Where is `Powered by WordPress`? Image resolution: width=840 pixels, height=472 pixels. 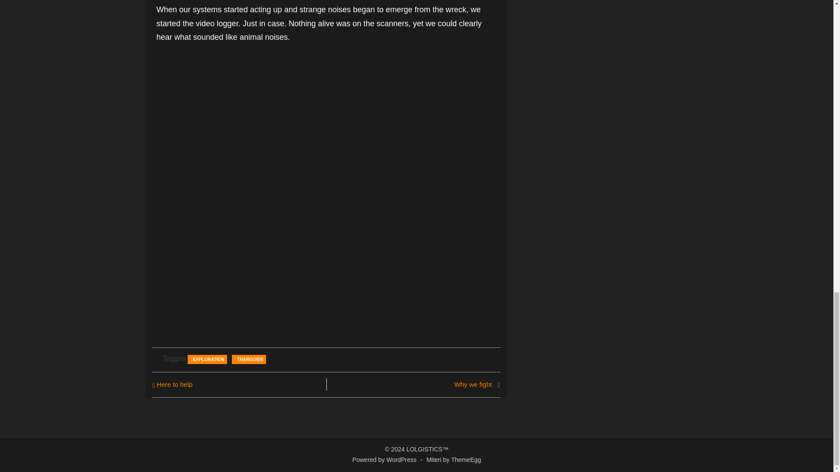 Powered by WordPress is located at coordinates (384, 460).